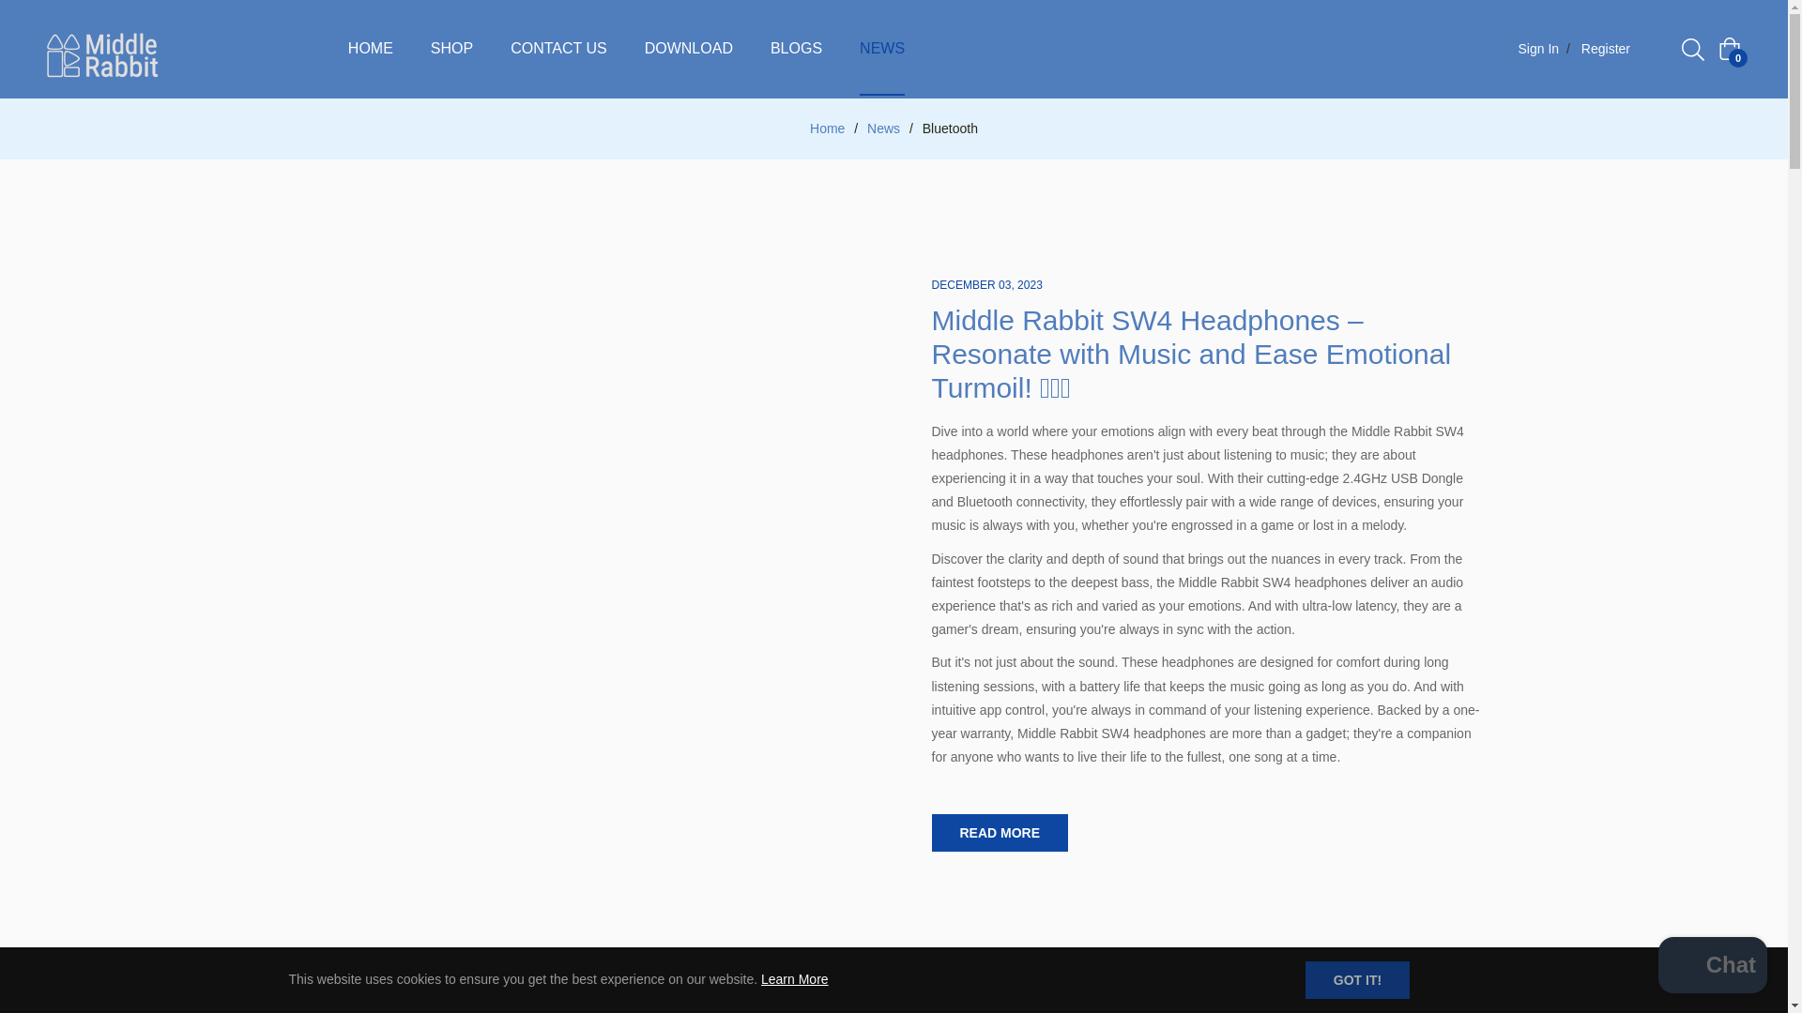  Describe the element at coordinates (1609, 49) in the screenshot. I see `Register` at that location.